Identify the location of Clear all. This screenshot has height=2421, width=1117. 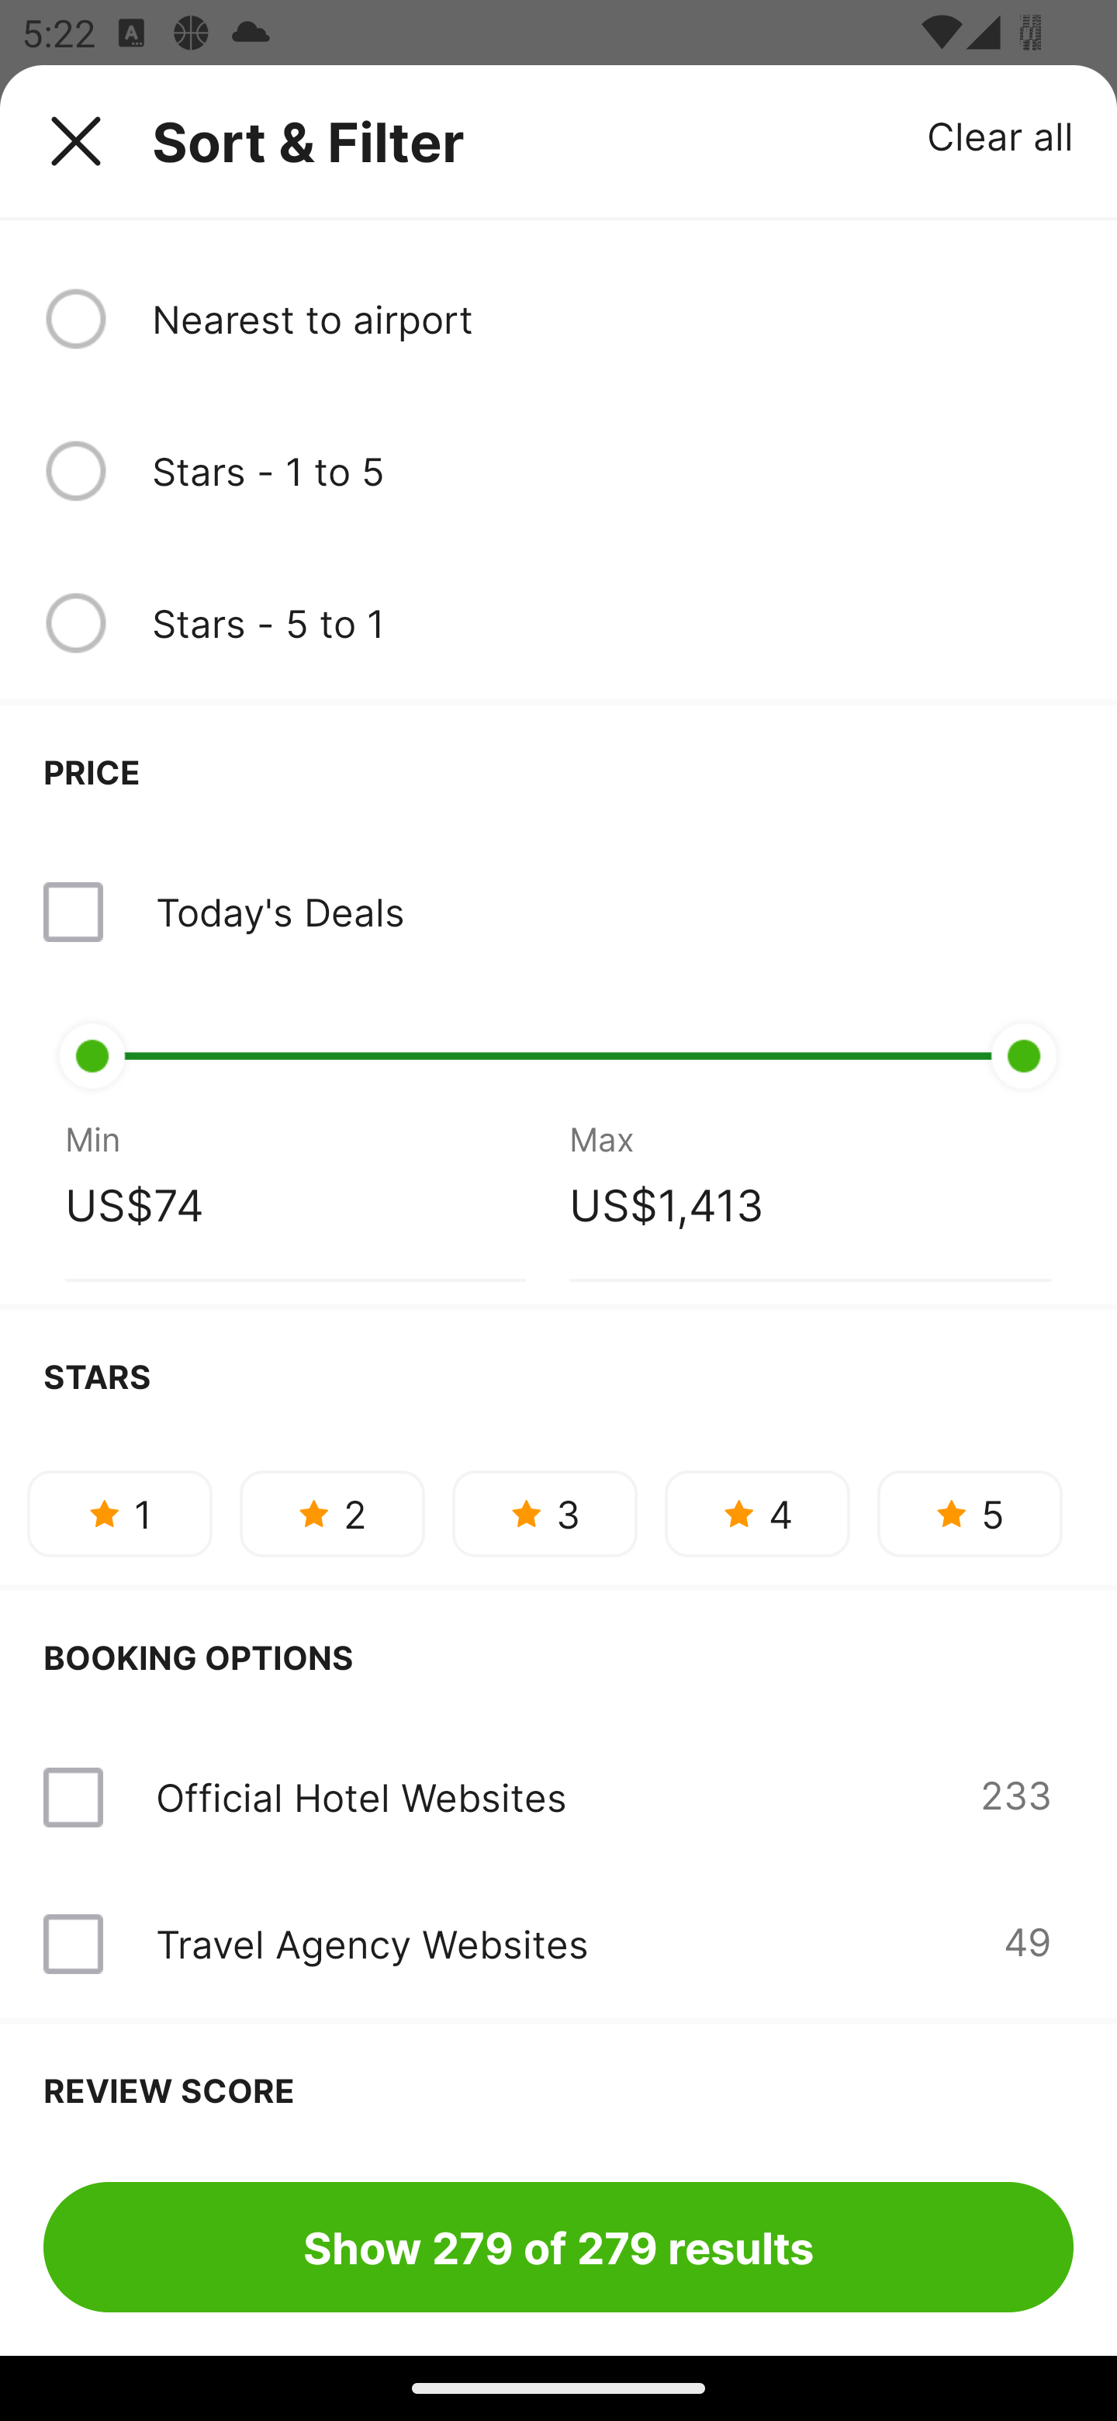
(1001, 135).